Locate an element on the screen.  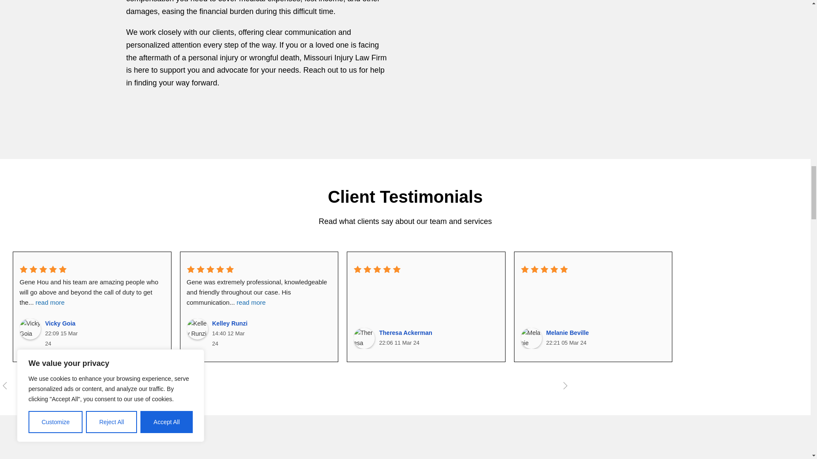
George VanMeter is located at coordinates (698, 338).